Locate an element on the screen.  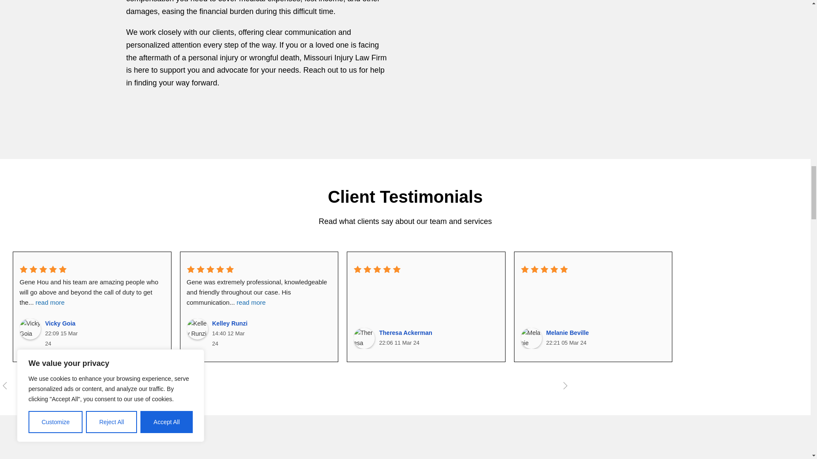
George VanMeter is located at coordinates (698, 338).